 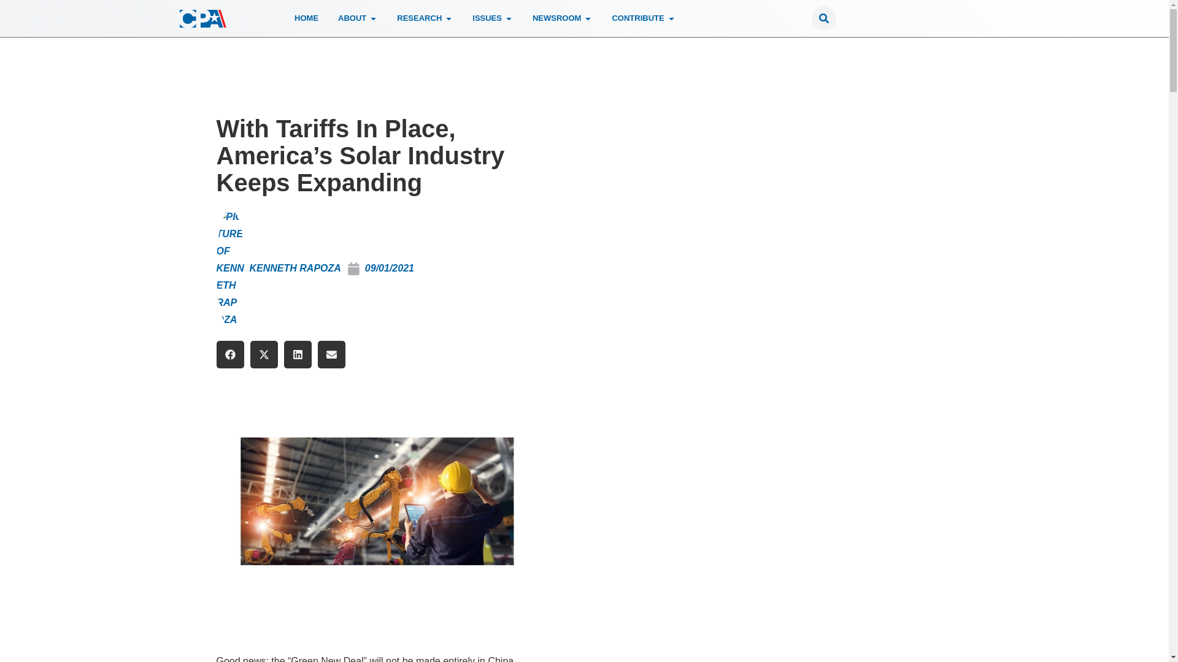 What do you see at coordinates (352, 18) in the screenshot?
I see `ABOUT` at bounding box center [352, 18].